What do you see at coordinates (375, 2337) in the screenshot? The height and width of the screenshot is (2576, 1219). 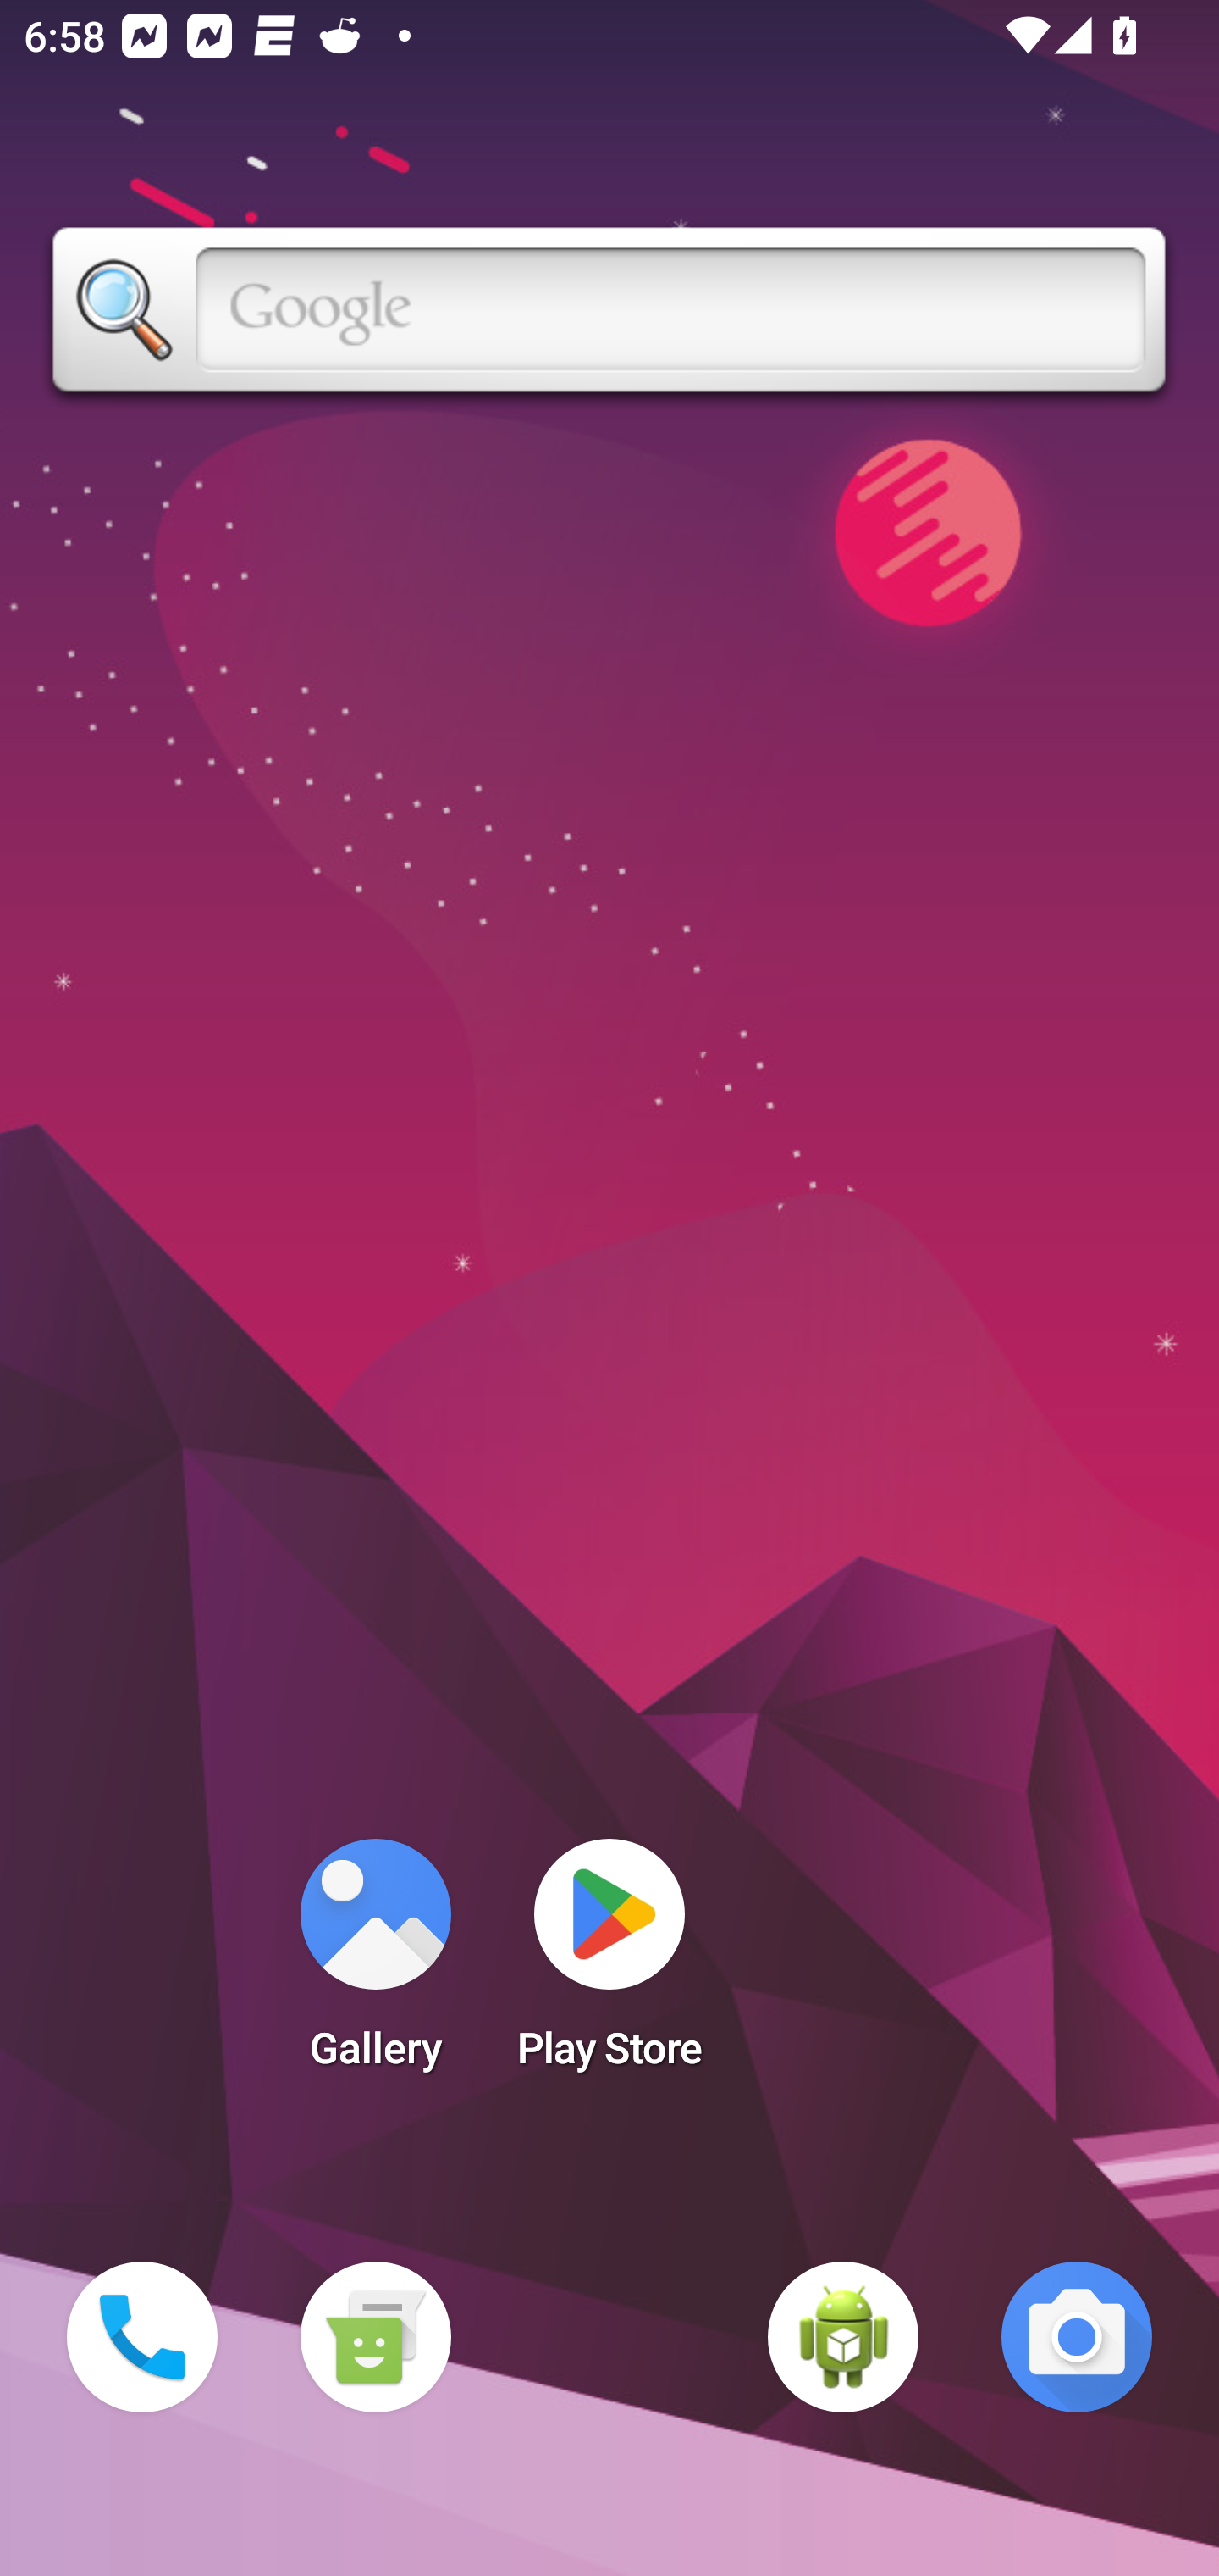 I see `Messaging` at bounding box center [375, 2337].